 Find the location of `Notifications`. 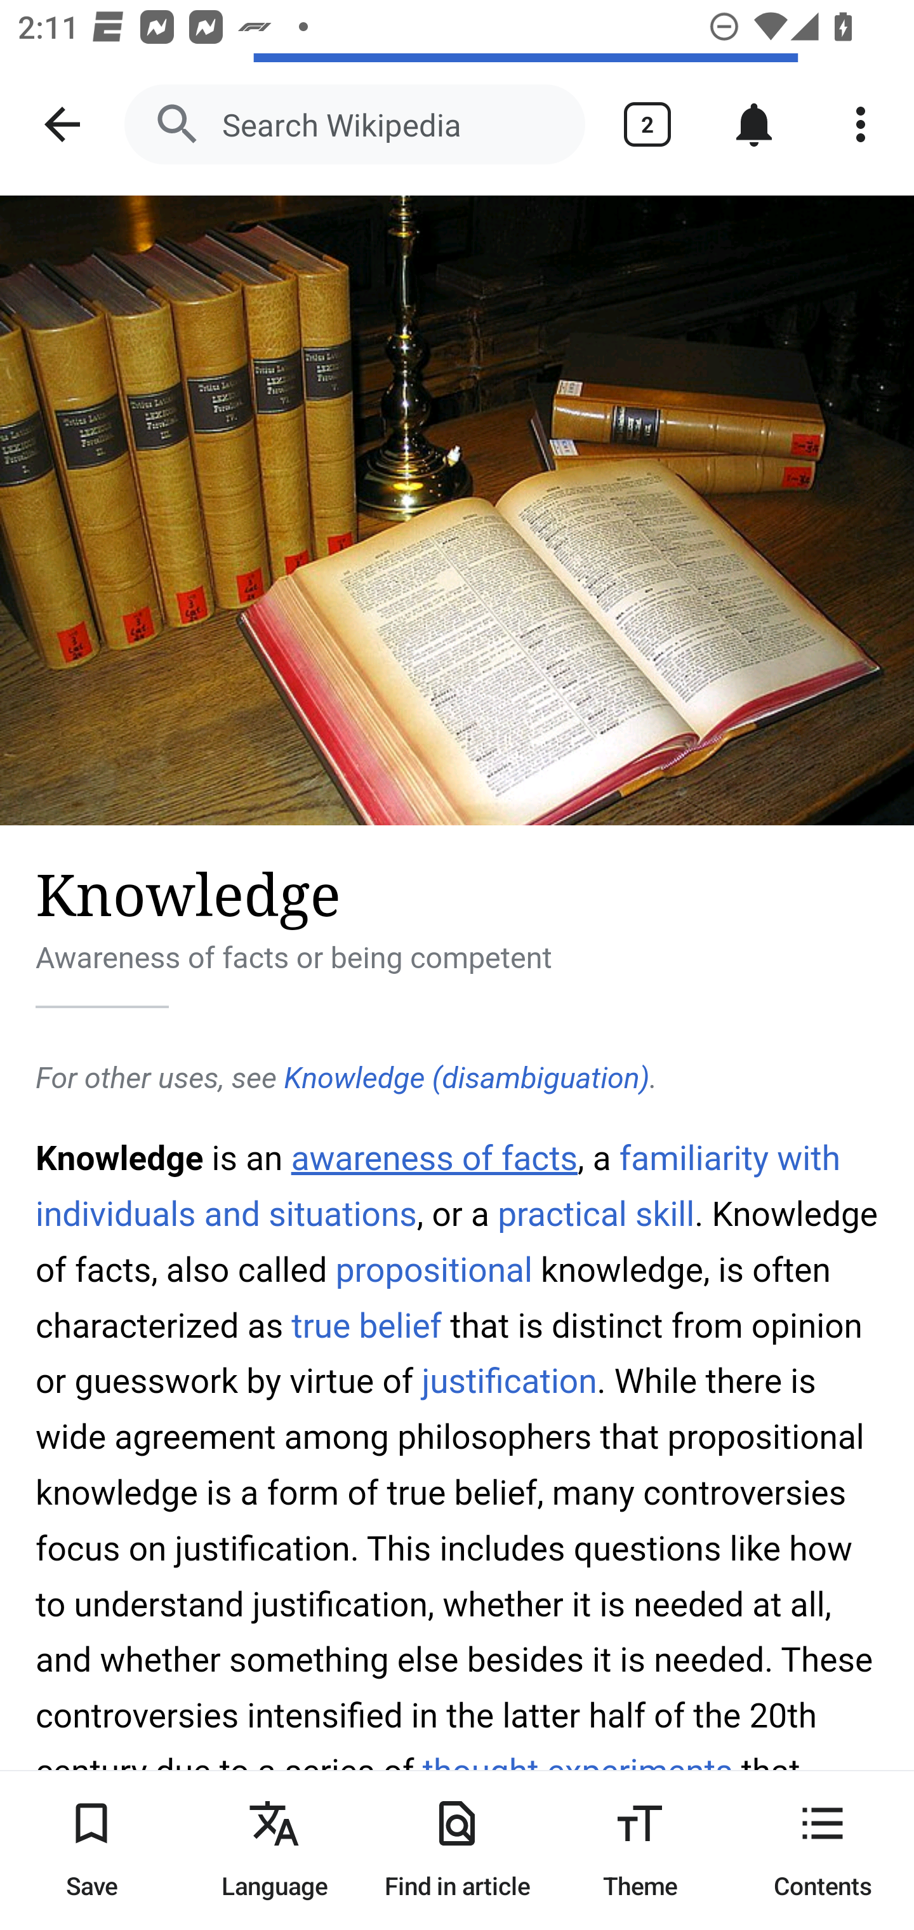

Notifications is located at coordinates (754, 124).